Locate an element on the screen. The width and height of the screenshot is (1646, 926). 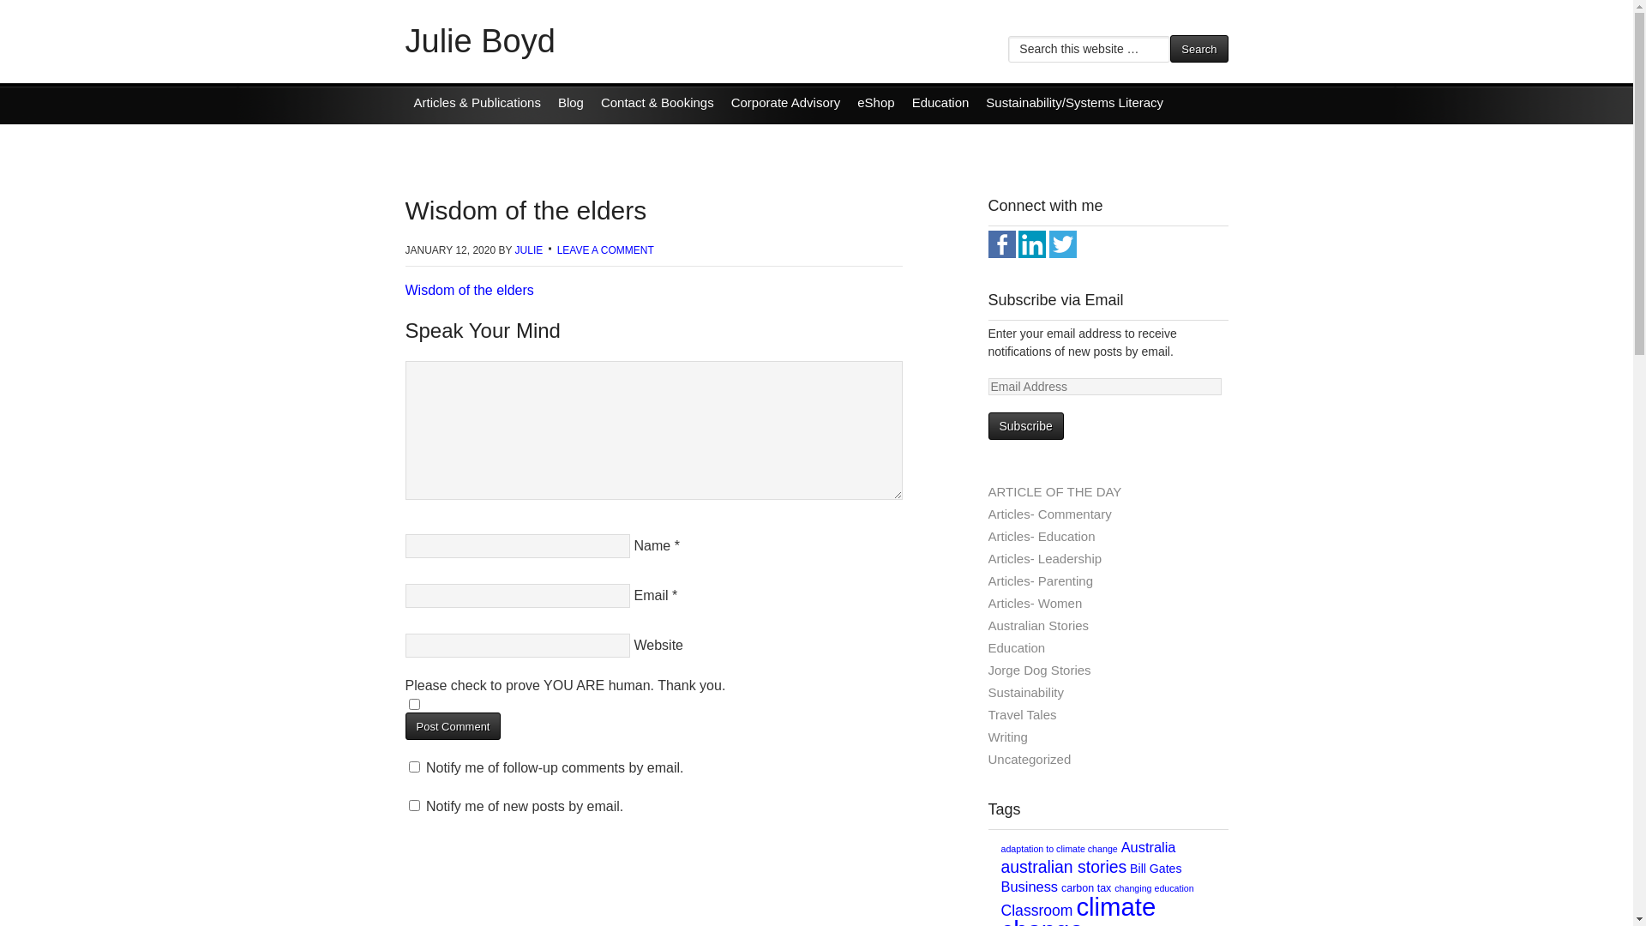
Wisdom of the elders is located at coordinates (469, 290).